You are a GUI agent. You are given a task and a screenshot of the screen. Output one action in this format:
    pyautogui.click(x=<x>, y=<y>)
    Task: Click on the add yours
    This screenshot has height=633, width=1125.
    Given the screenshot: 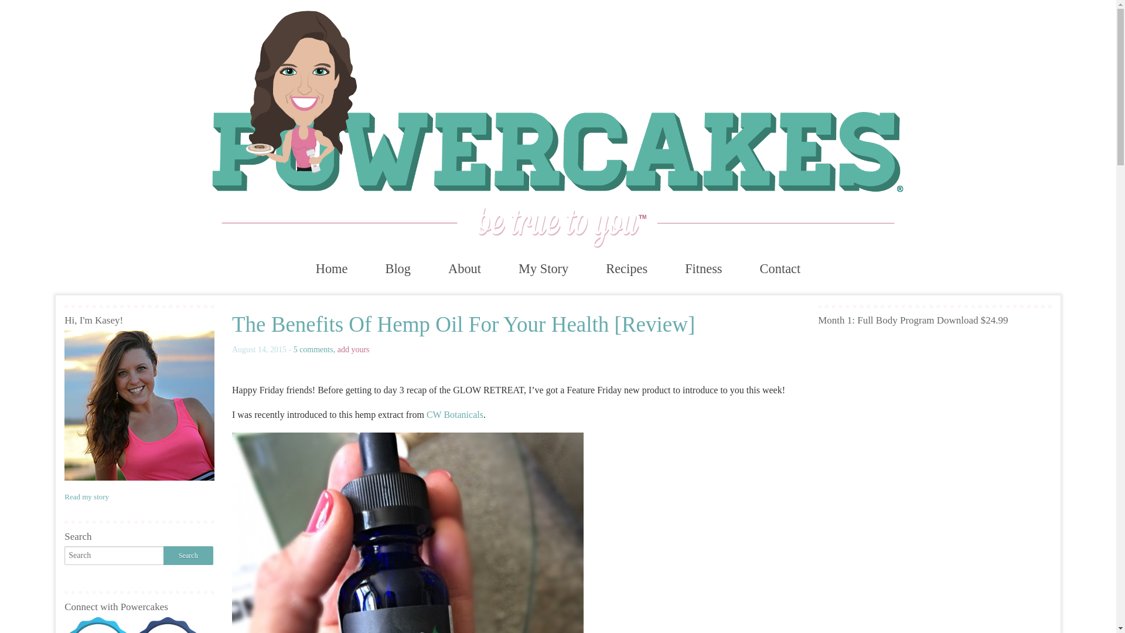 What is the action you would take?
    pyautogui.click(x=354, y=349)
    